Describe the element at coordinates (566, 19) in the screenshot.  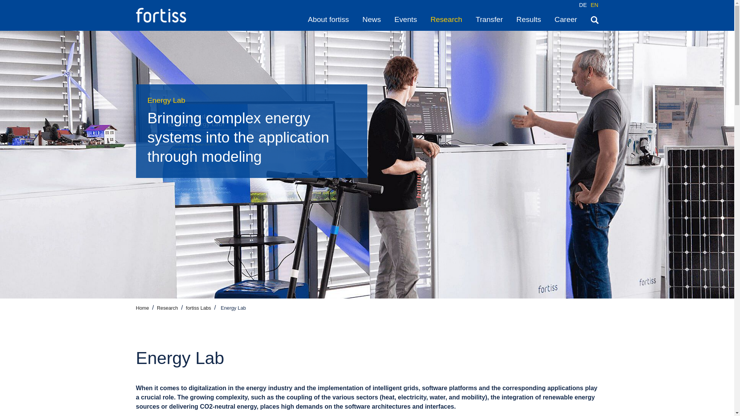
I see `Career` at that location.